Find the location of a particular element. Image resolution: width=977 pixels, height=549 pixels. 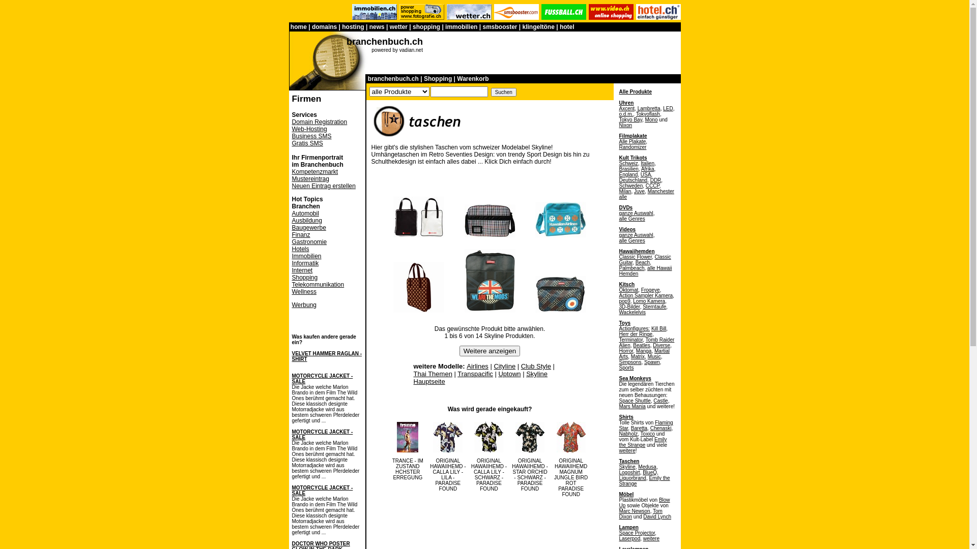

Tokyoflash is located at coordinates (648, 114).